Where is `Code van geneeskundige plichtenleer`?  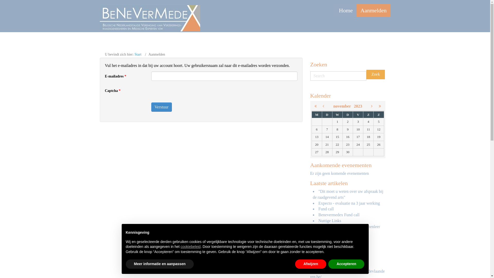
Code van geneeskundige plichtenleer is located at coordinates (349, 227).